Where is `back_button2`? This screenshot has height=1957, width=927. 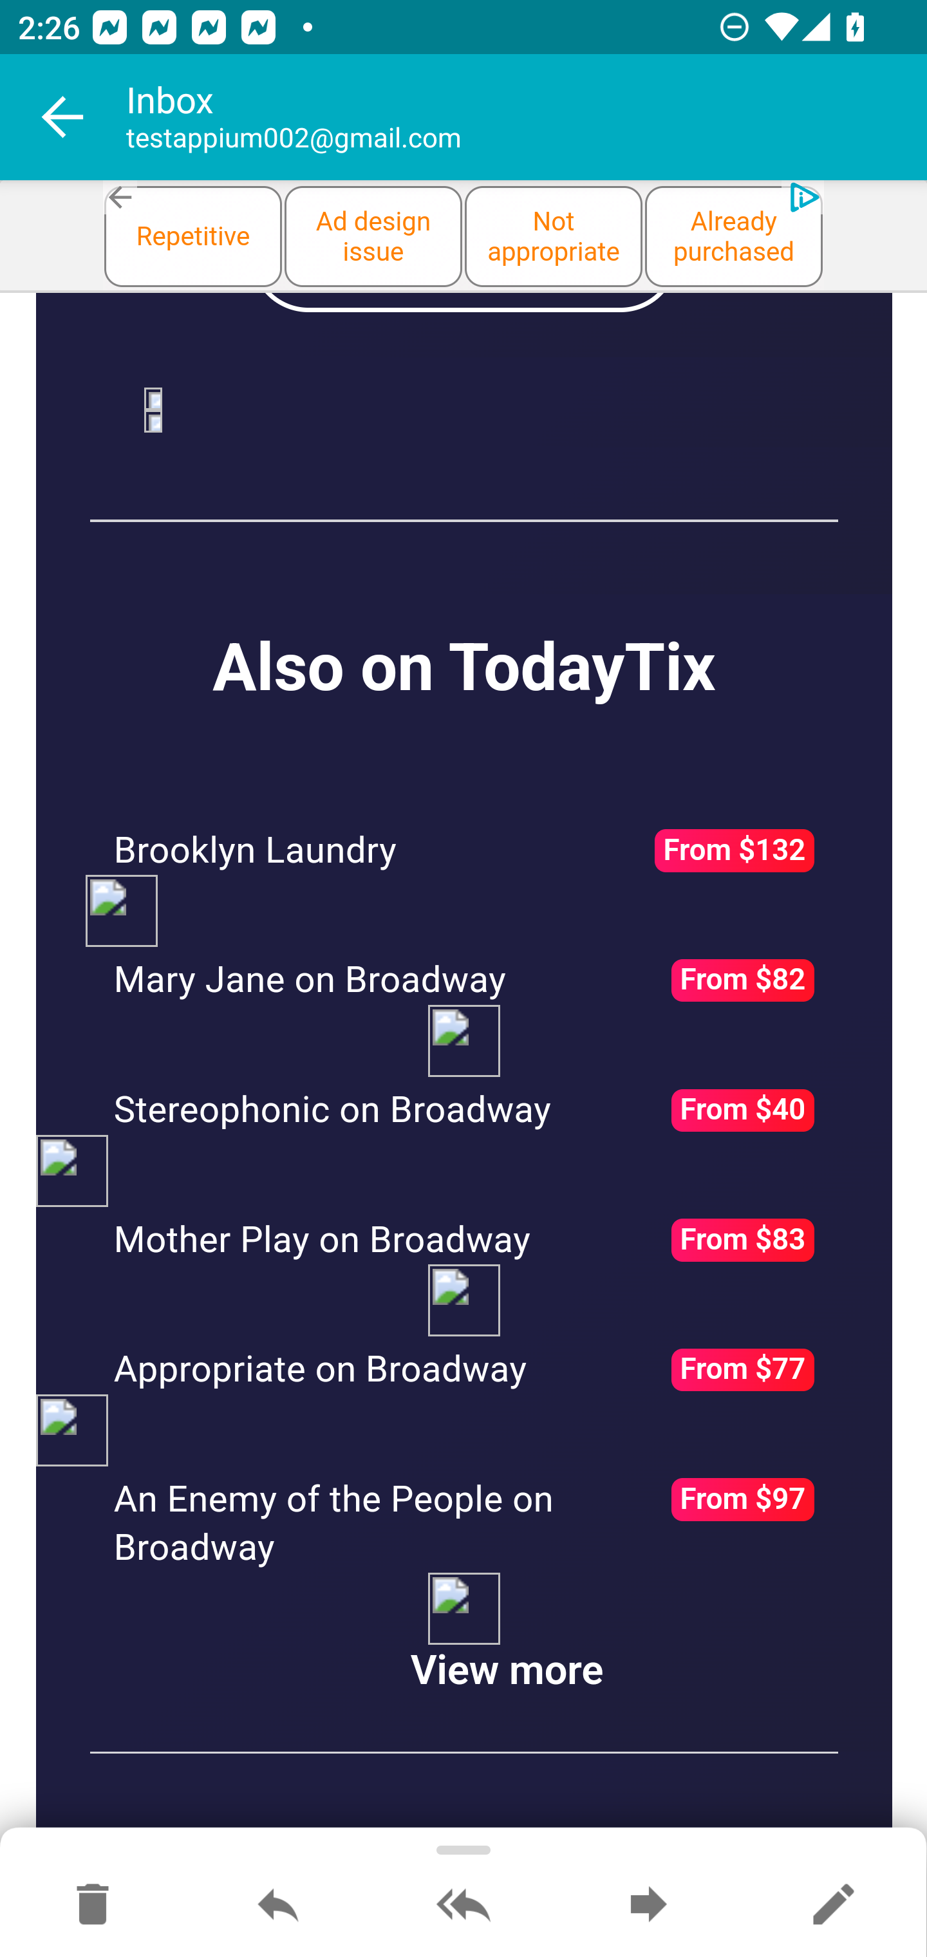 back_button2 is located at coordinates (121, 198).